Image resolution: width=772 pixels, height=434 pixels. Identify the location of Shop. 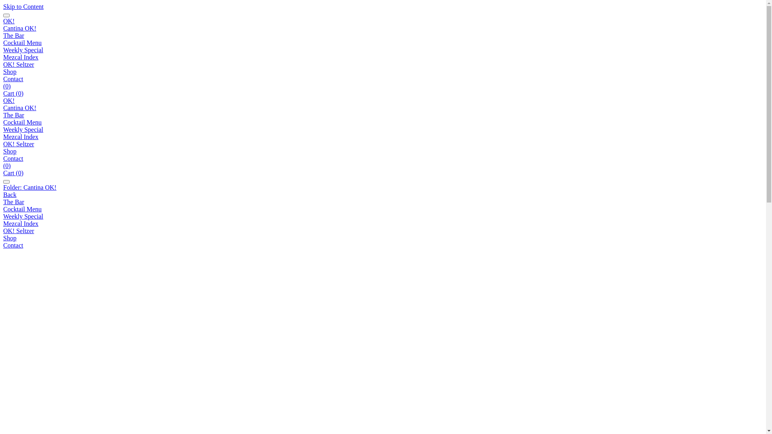
(383, 238).